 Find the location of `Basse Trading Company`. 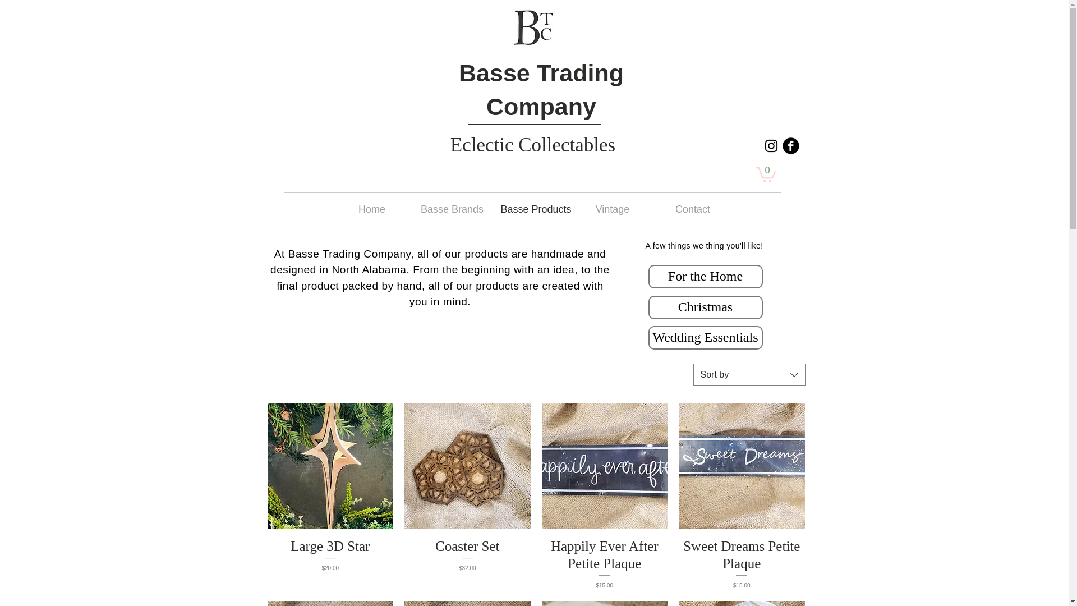

Basse Trading Company is located at coordinates (541, 89).